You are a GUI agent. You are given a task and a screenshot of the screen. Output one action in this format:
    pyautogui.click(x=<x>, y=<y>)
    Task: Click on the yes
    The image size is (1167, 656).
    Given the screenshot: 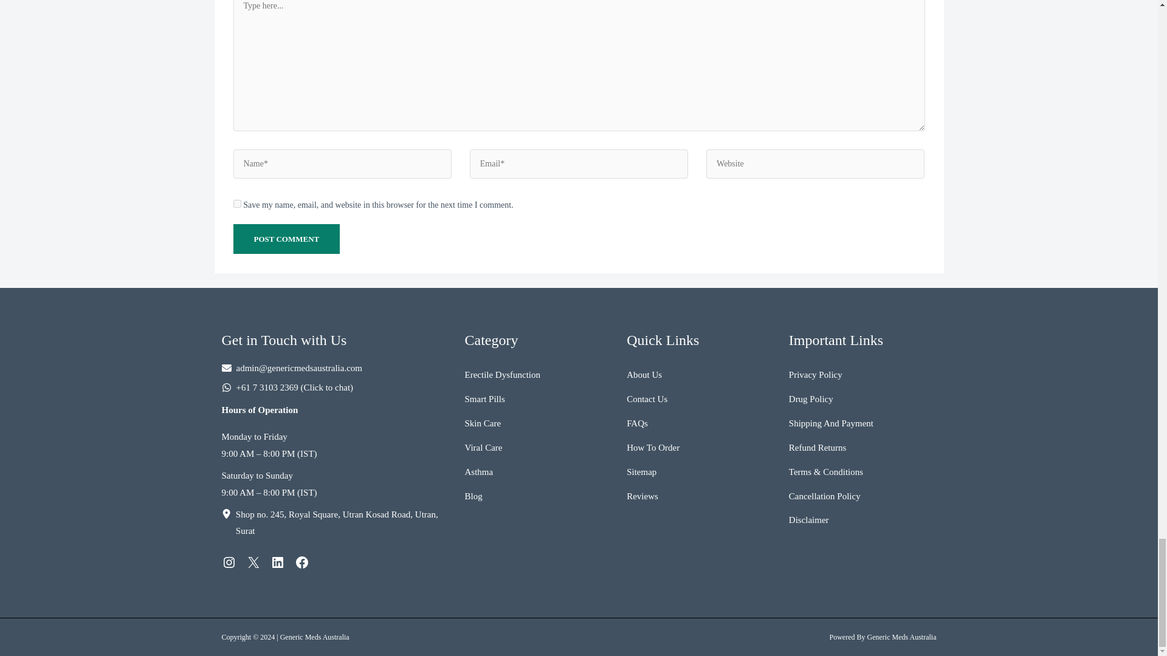 What is the action you would take?
    pyautogui.click(x=237, y=204)
    